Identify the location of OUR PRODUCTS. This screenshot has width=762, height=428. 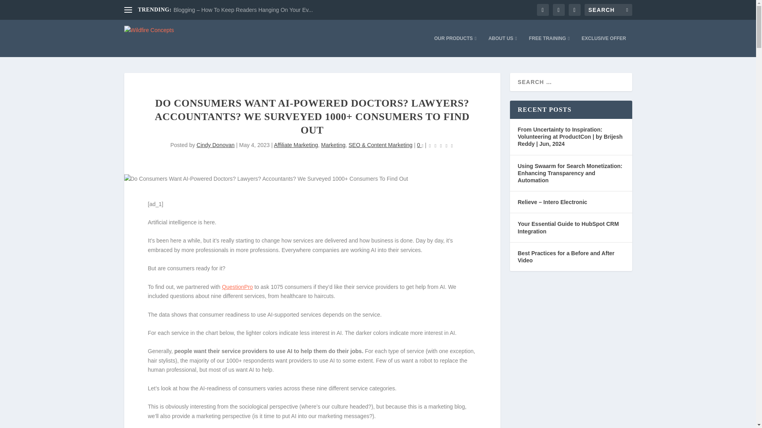
(456, 46).